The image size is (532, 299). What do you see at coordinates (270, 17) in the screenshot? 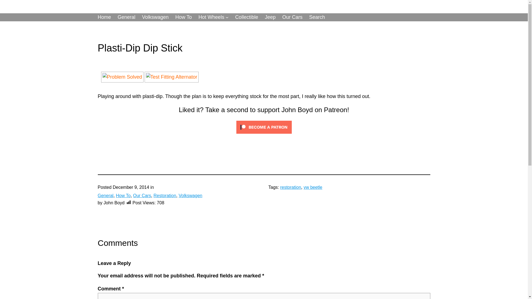
I see `Jeep` at bounding box center [270, 17].